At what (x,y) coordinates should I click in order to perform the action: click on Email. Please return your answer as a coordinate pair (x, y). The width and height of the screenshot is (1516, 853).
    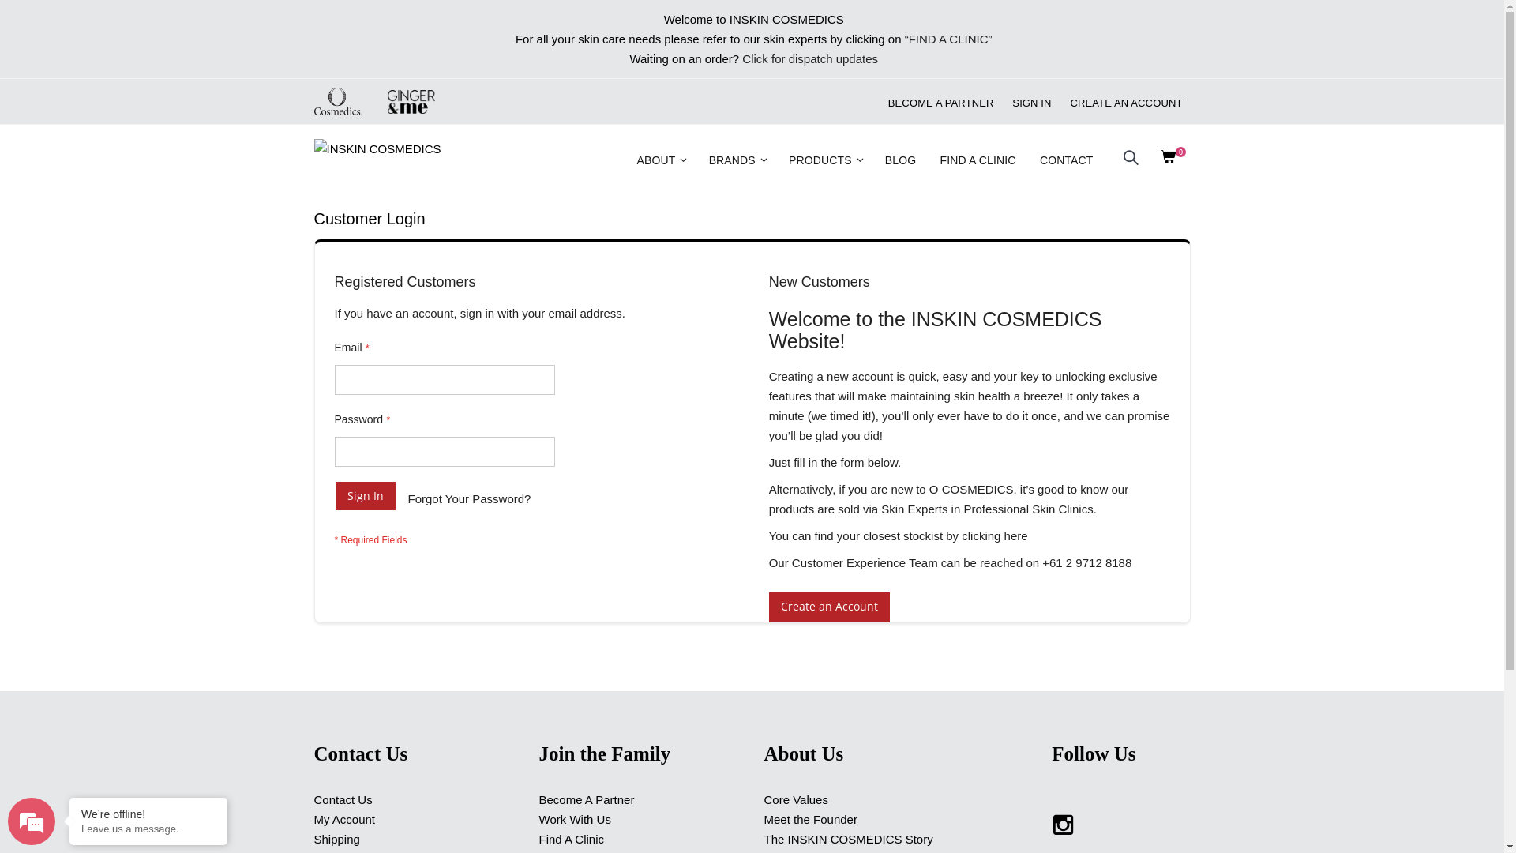
    Looking at the image, I should click on (445, 380).